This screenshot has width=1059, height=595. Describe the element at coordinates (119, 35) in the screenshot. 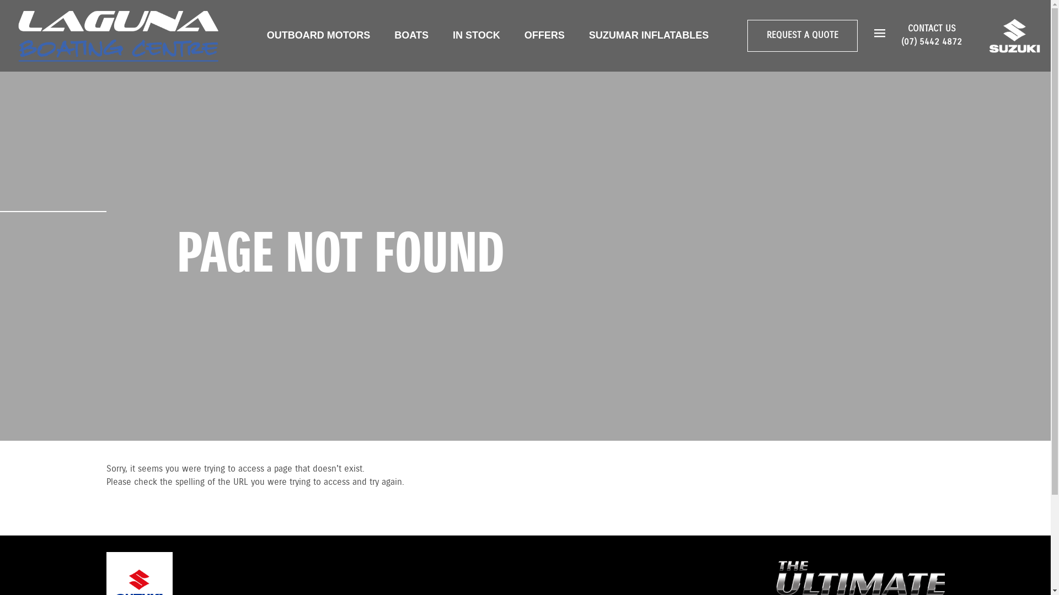

I see `Home page` at that location.